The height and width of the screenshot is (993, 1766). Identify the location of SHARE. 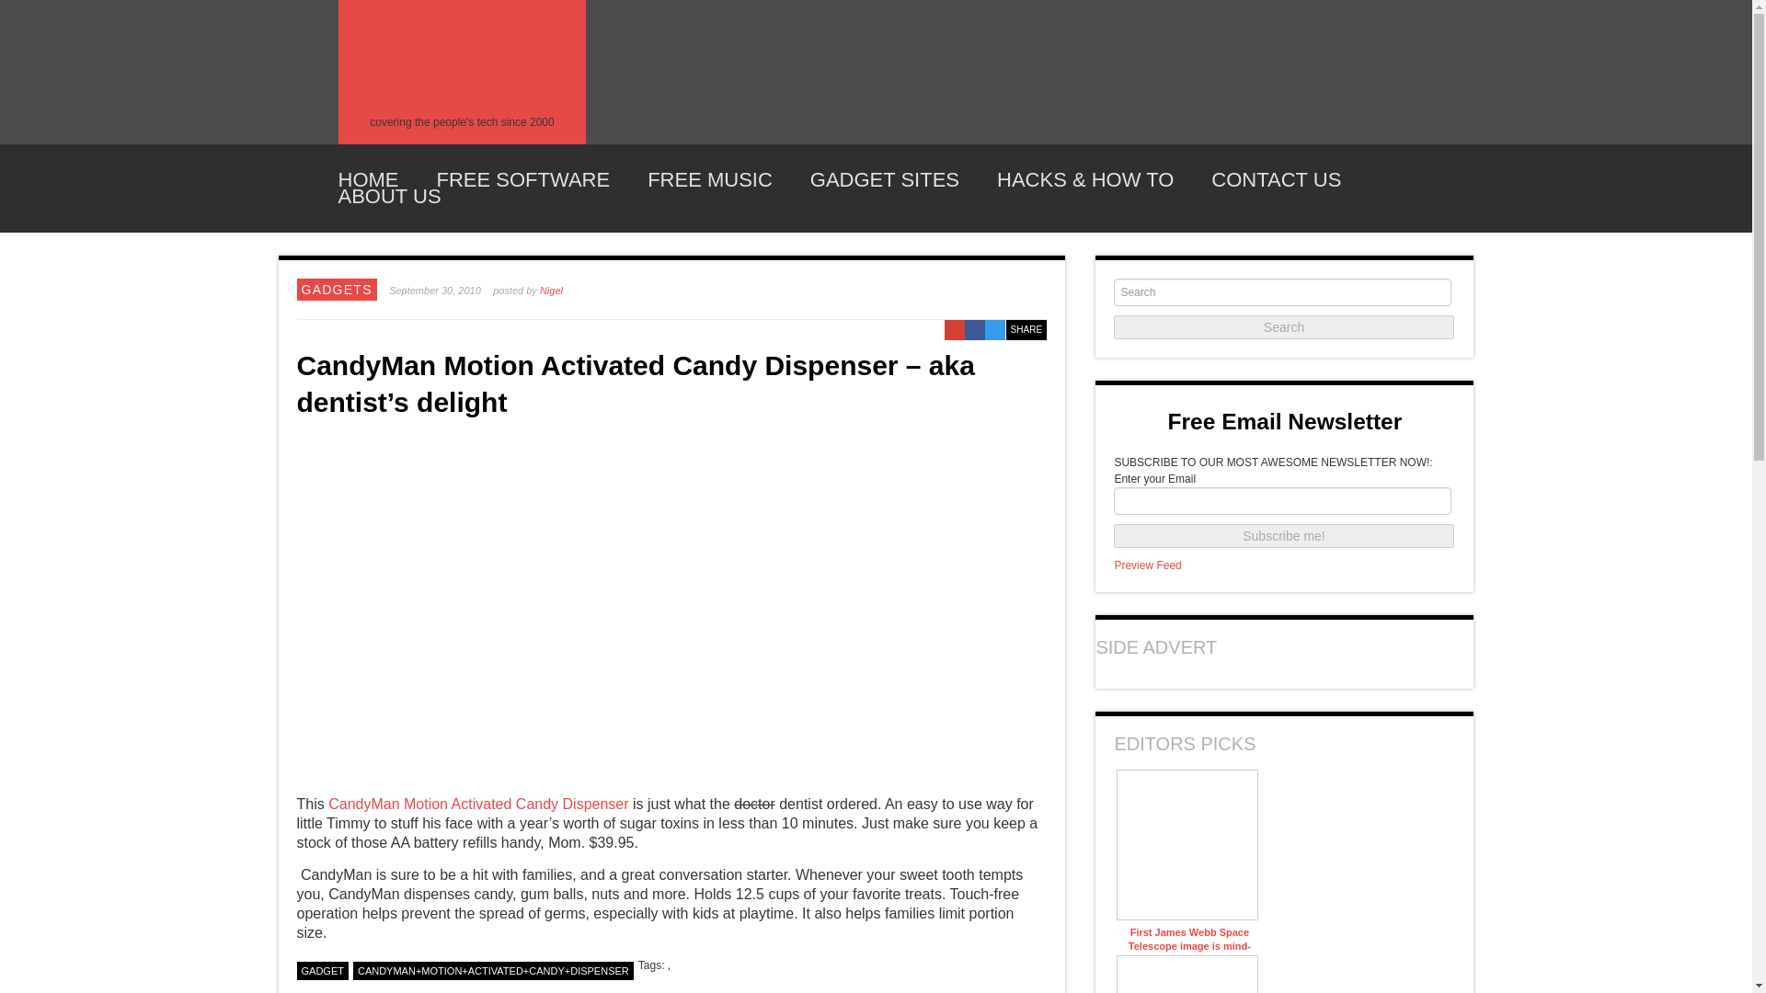
(1026, 329).